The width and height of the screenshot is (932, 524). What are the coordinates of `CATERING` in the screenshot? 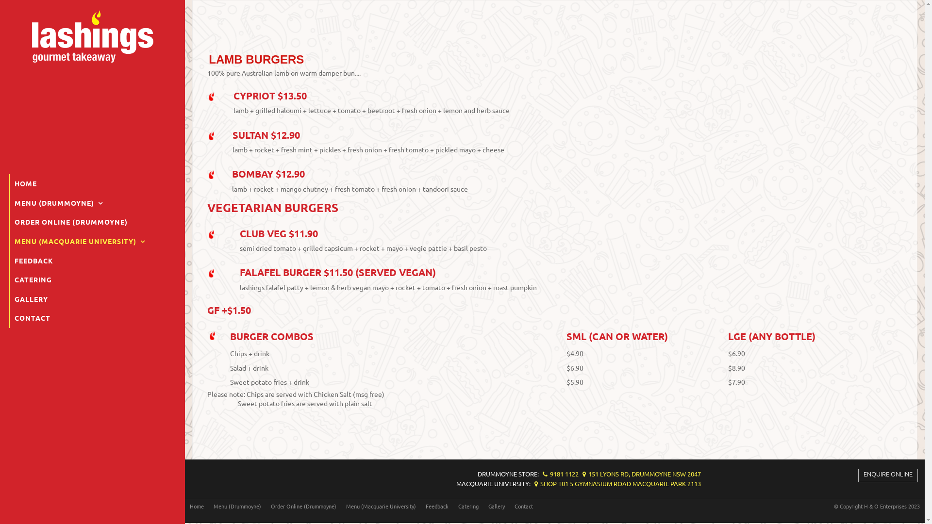 It's located at (93, 280).